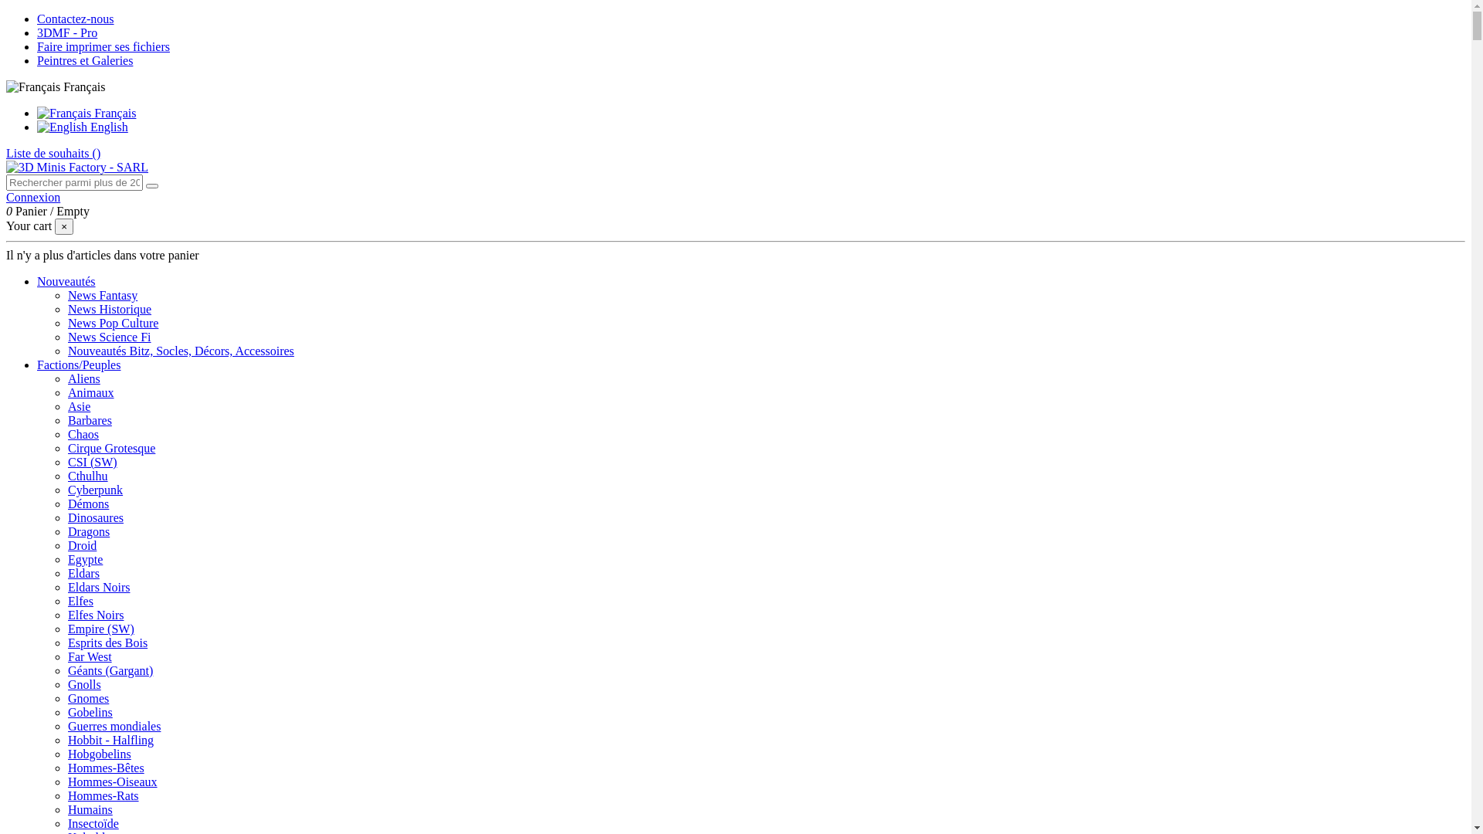  What do you see at coordinates (108, 642) in the screenshot?
I see `Esprits des Bois` at bounding box center [108, 642].